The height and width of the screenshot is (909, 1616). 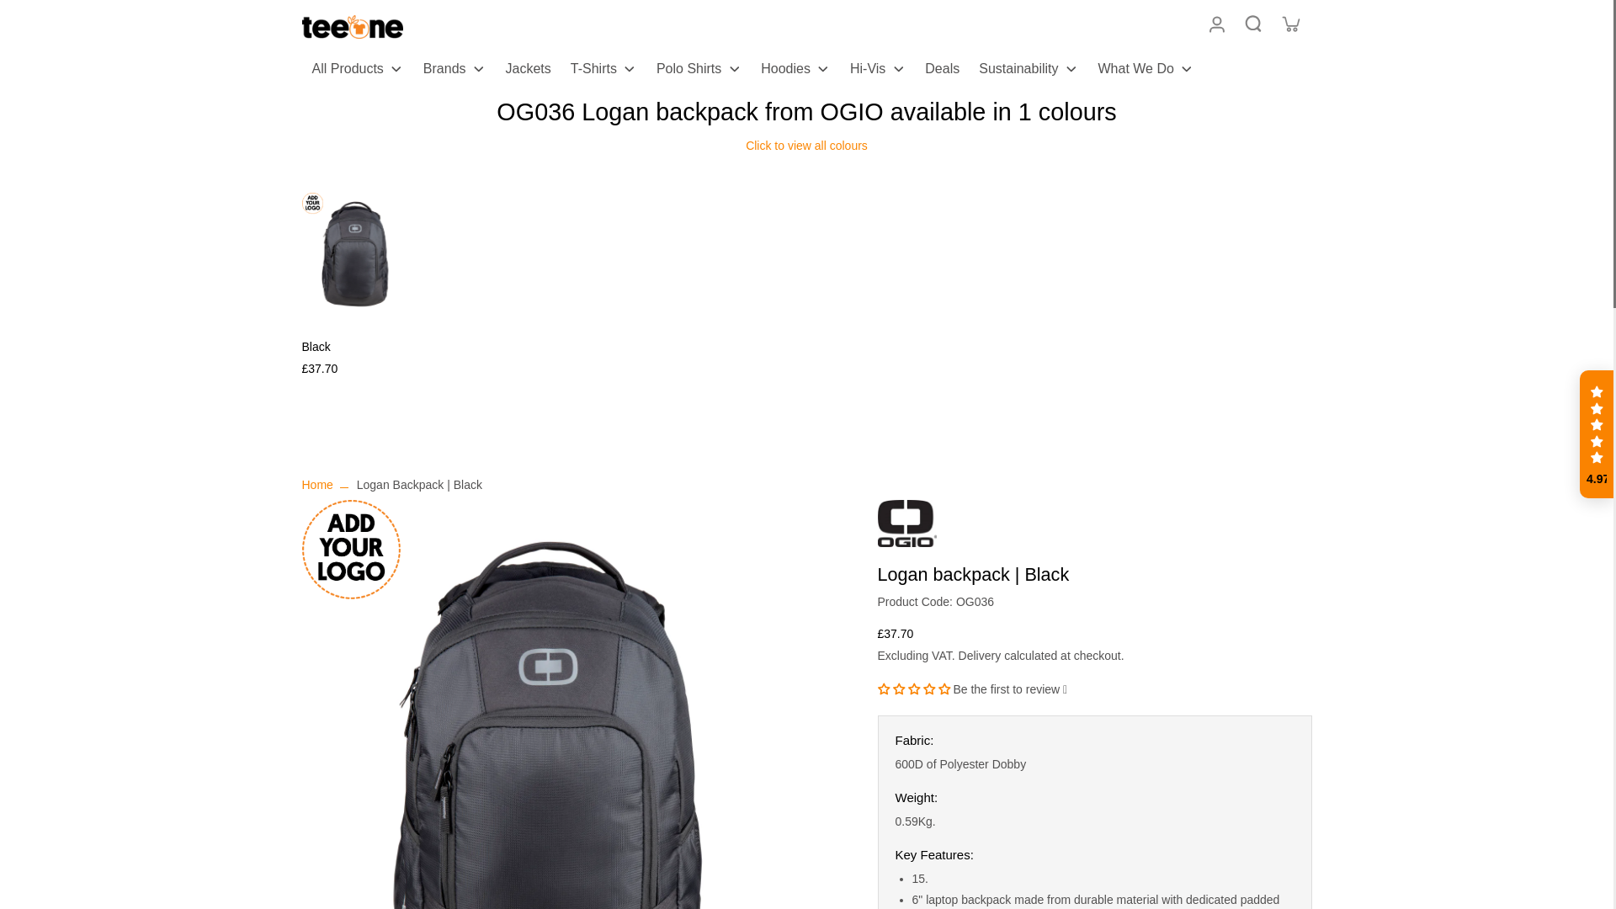 I want to click on Polo Shirts, so click(x=699, y=72).